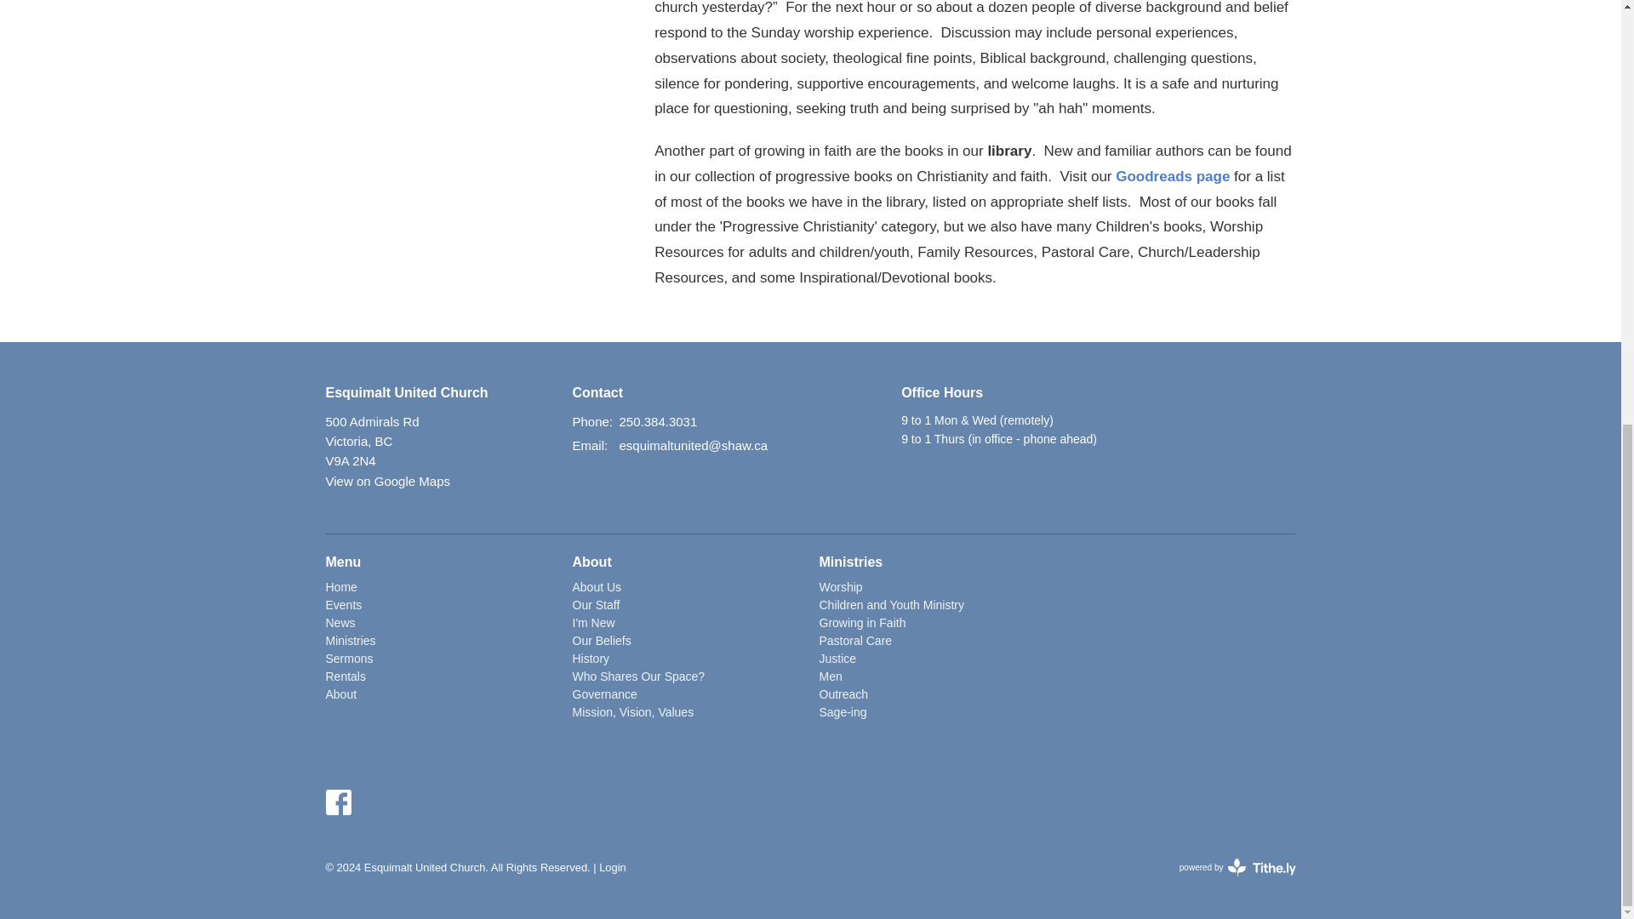 This screenshot has width=1634, height=919. I want to click on Ministries, so click(351, 641).